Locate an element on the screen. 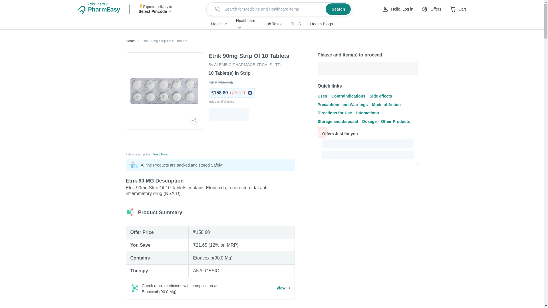 Image resolution: width=548 pixels, height=308 pixels. Healthcare is located at coordinates (245, 20).